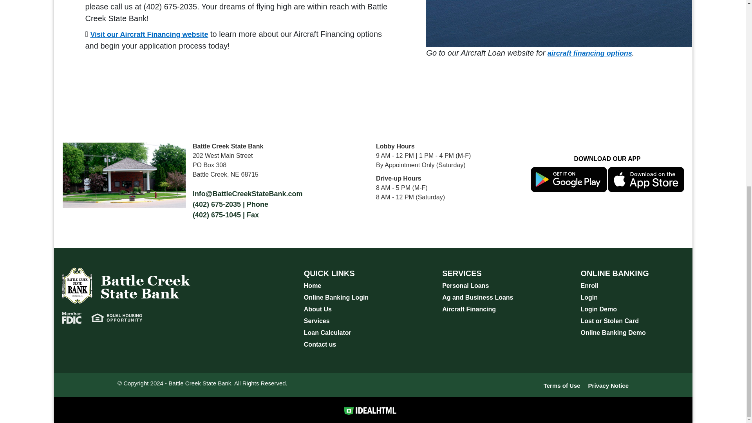 The width and height of the screenshot is (752, 423). Describe the element at coordinates (468, 309) in the screenshot. I see `Aircraft Financing` at that location.